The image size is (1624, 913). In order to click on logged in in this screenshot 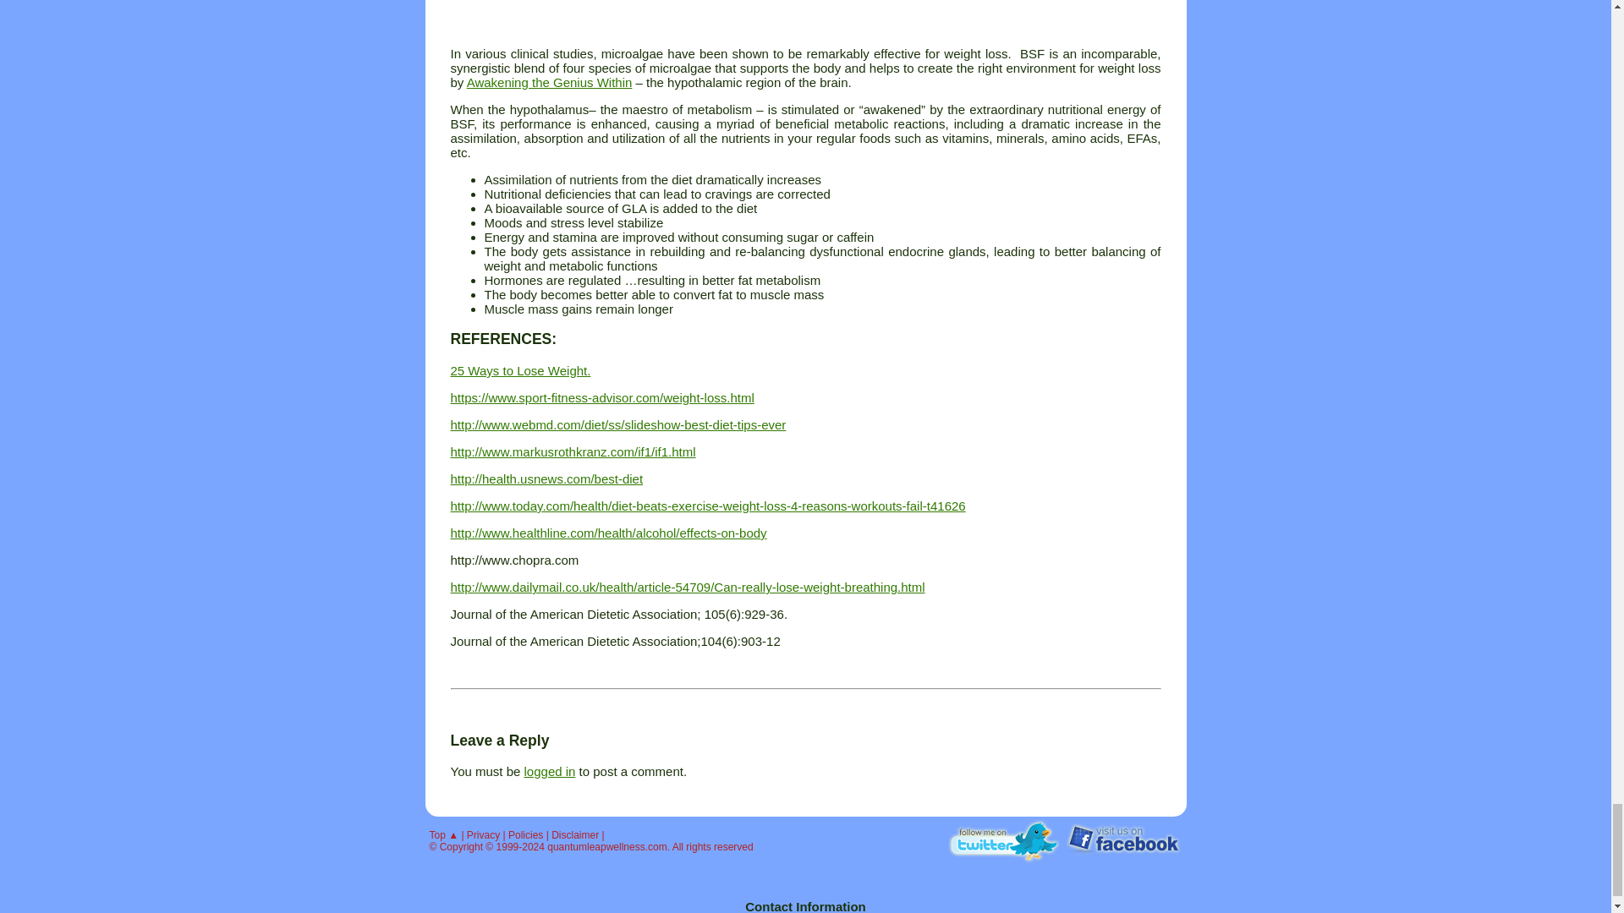, I will do `click(550, 771)`.